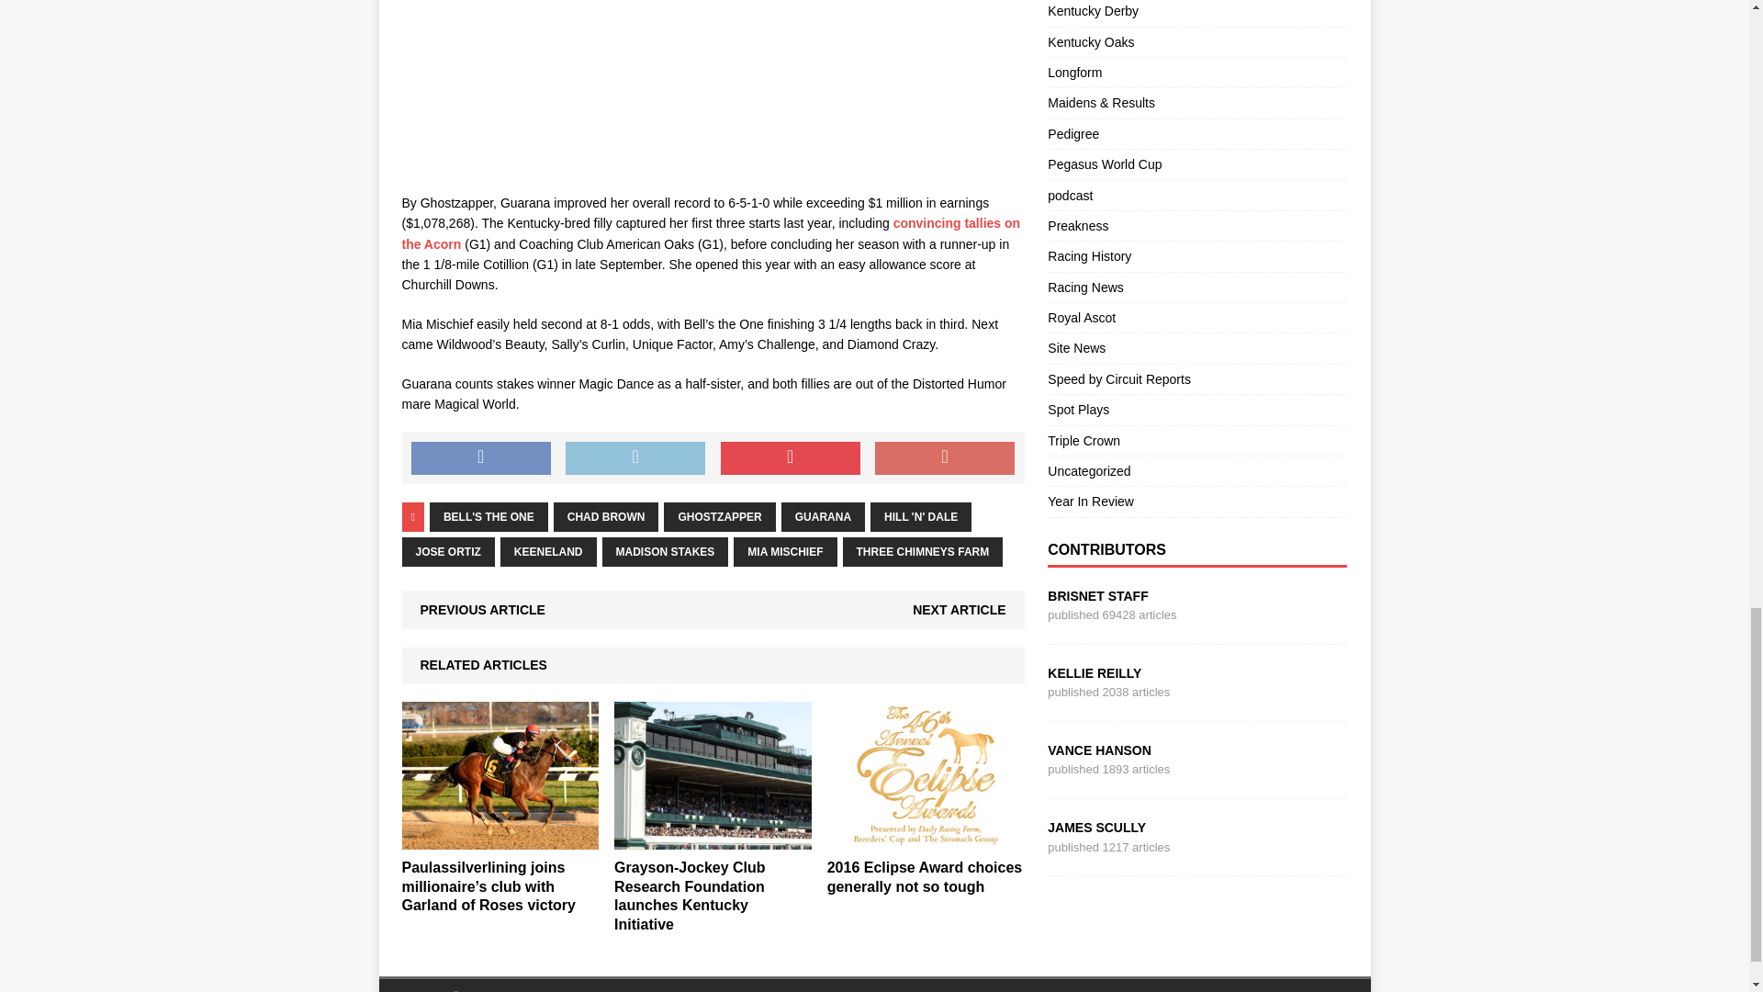 This screenshot has width=1763, height=992. Describe the element at coordinates (790, 457) in the screenshot. I see `Pin This Post` at that location.